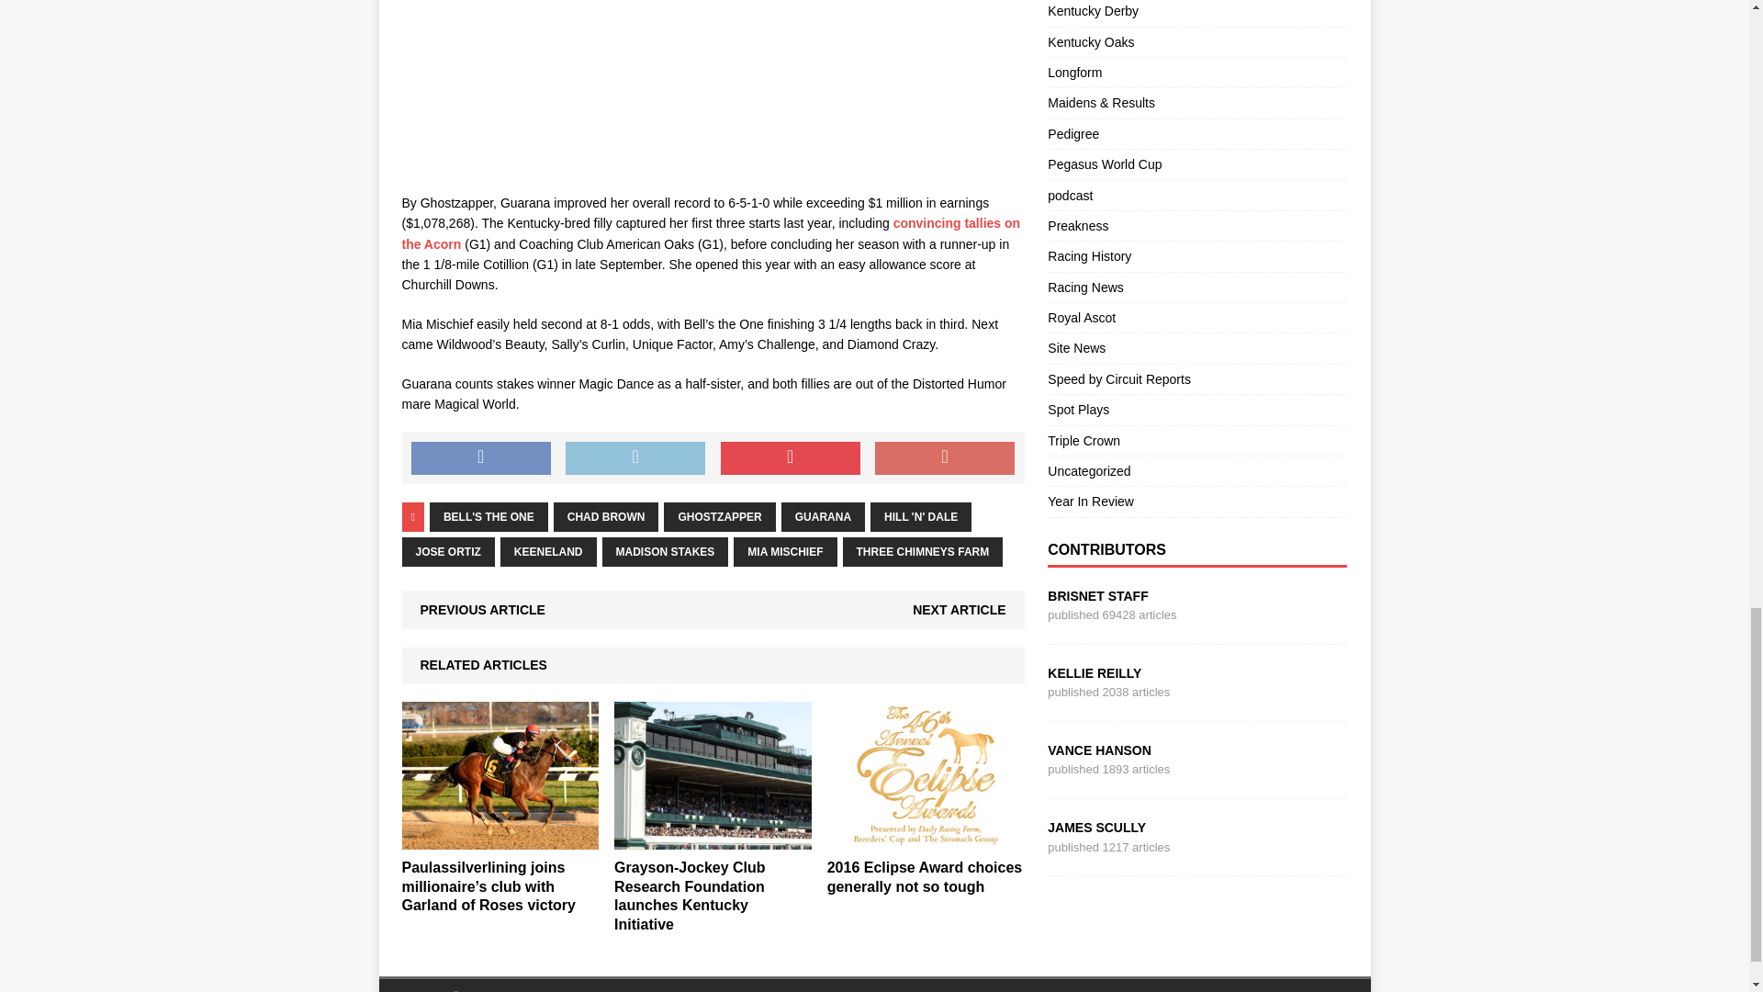 This screenshot has width=1763, height=992. Describe the element at coordinates (790, 457) in the screenshot. I see `Pin This Post` at that location.